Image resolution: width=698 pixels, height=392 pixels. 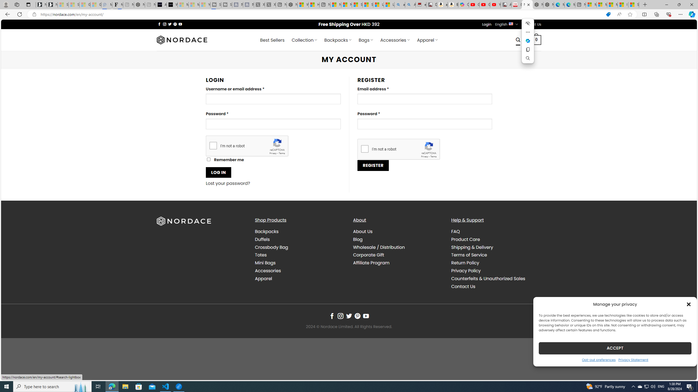 I want to click on Close, so click(x=691, y=5).